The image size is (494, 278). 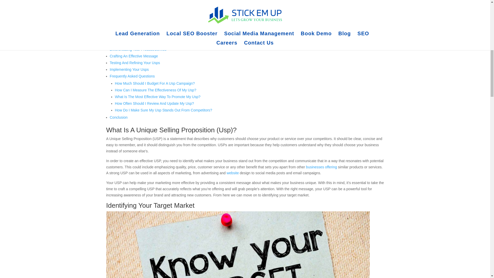 I want to click on How Often Should I Review And Update My Usp?, so click(x=154, y=103).